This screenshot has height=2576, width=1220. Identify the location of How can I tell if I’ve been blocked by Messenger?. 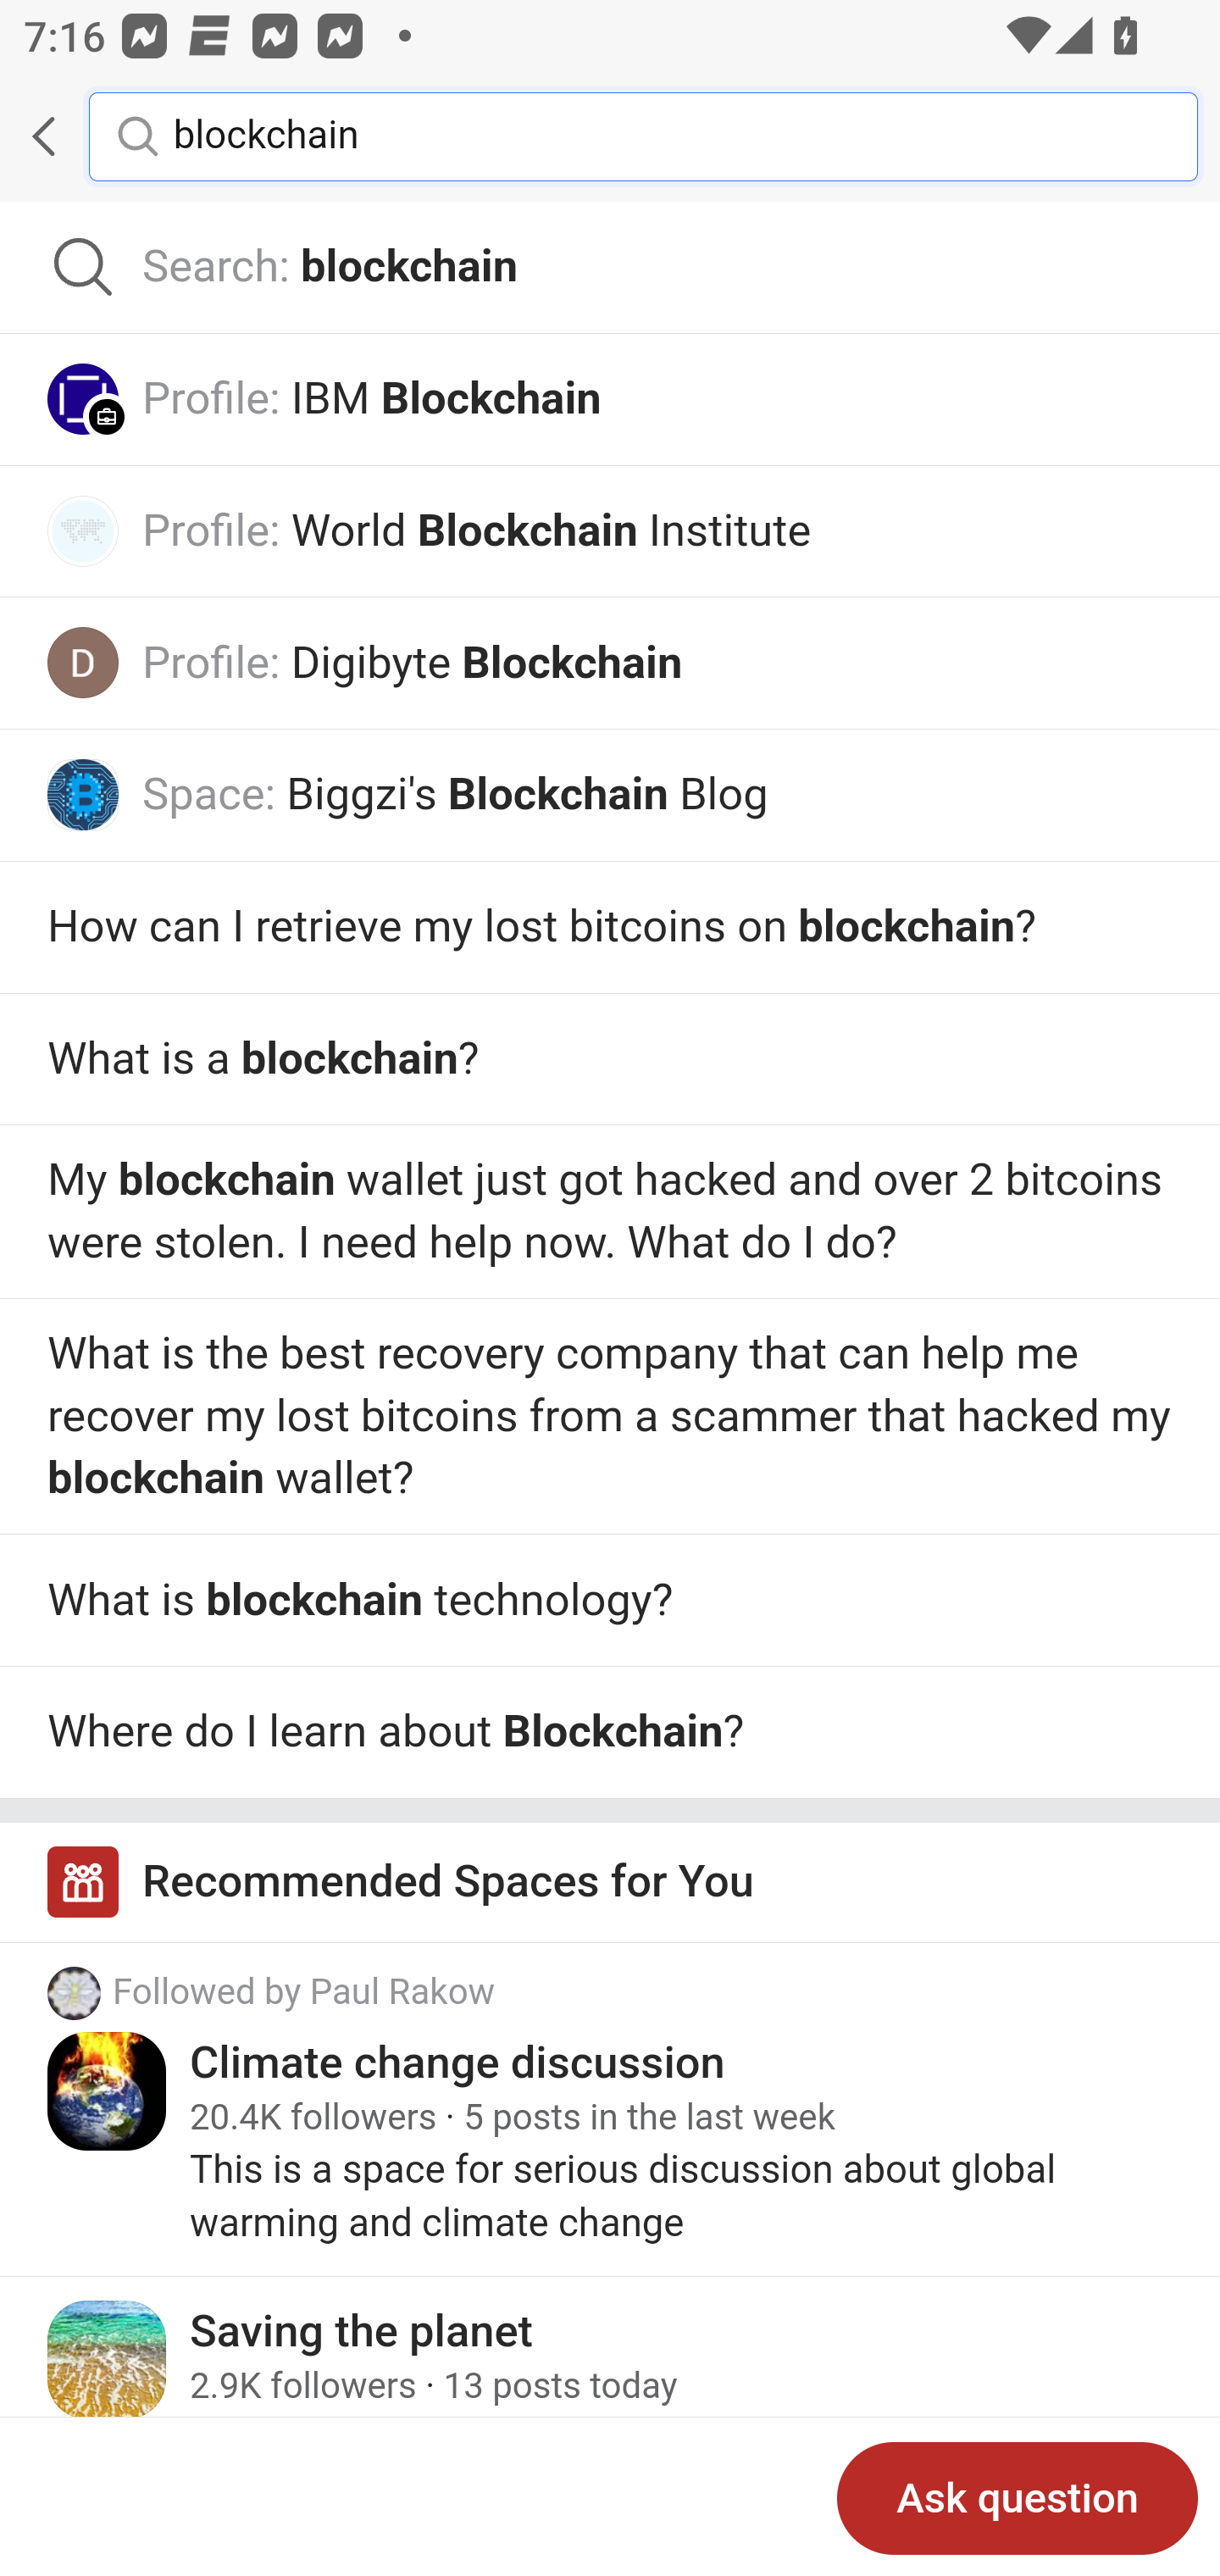
(610, 1059).